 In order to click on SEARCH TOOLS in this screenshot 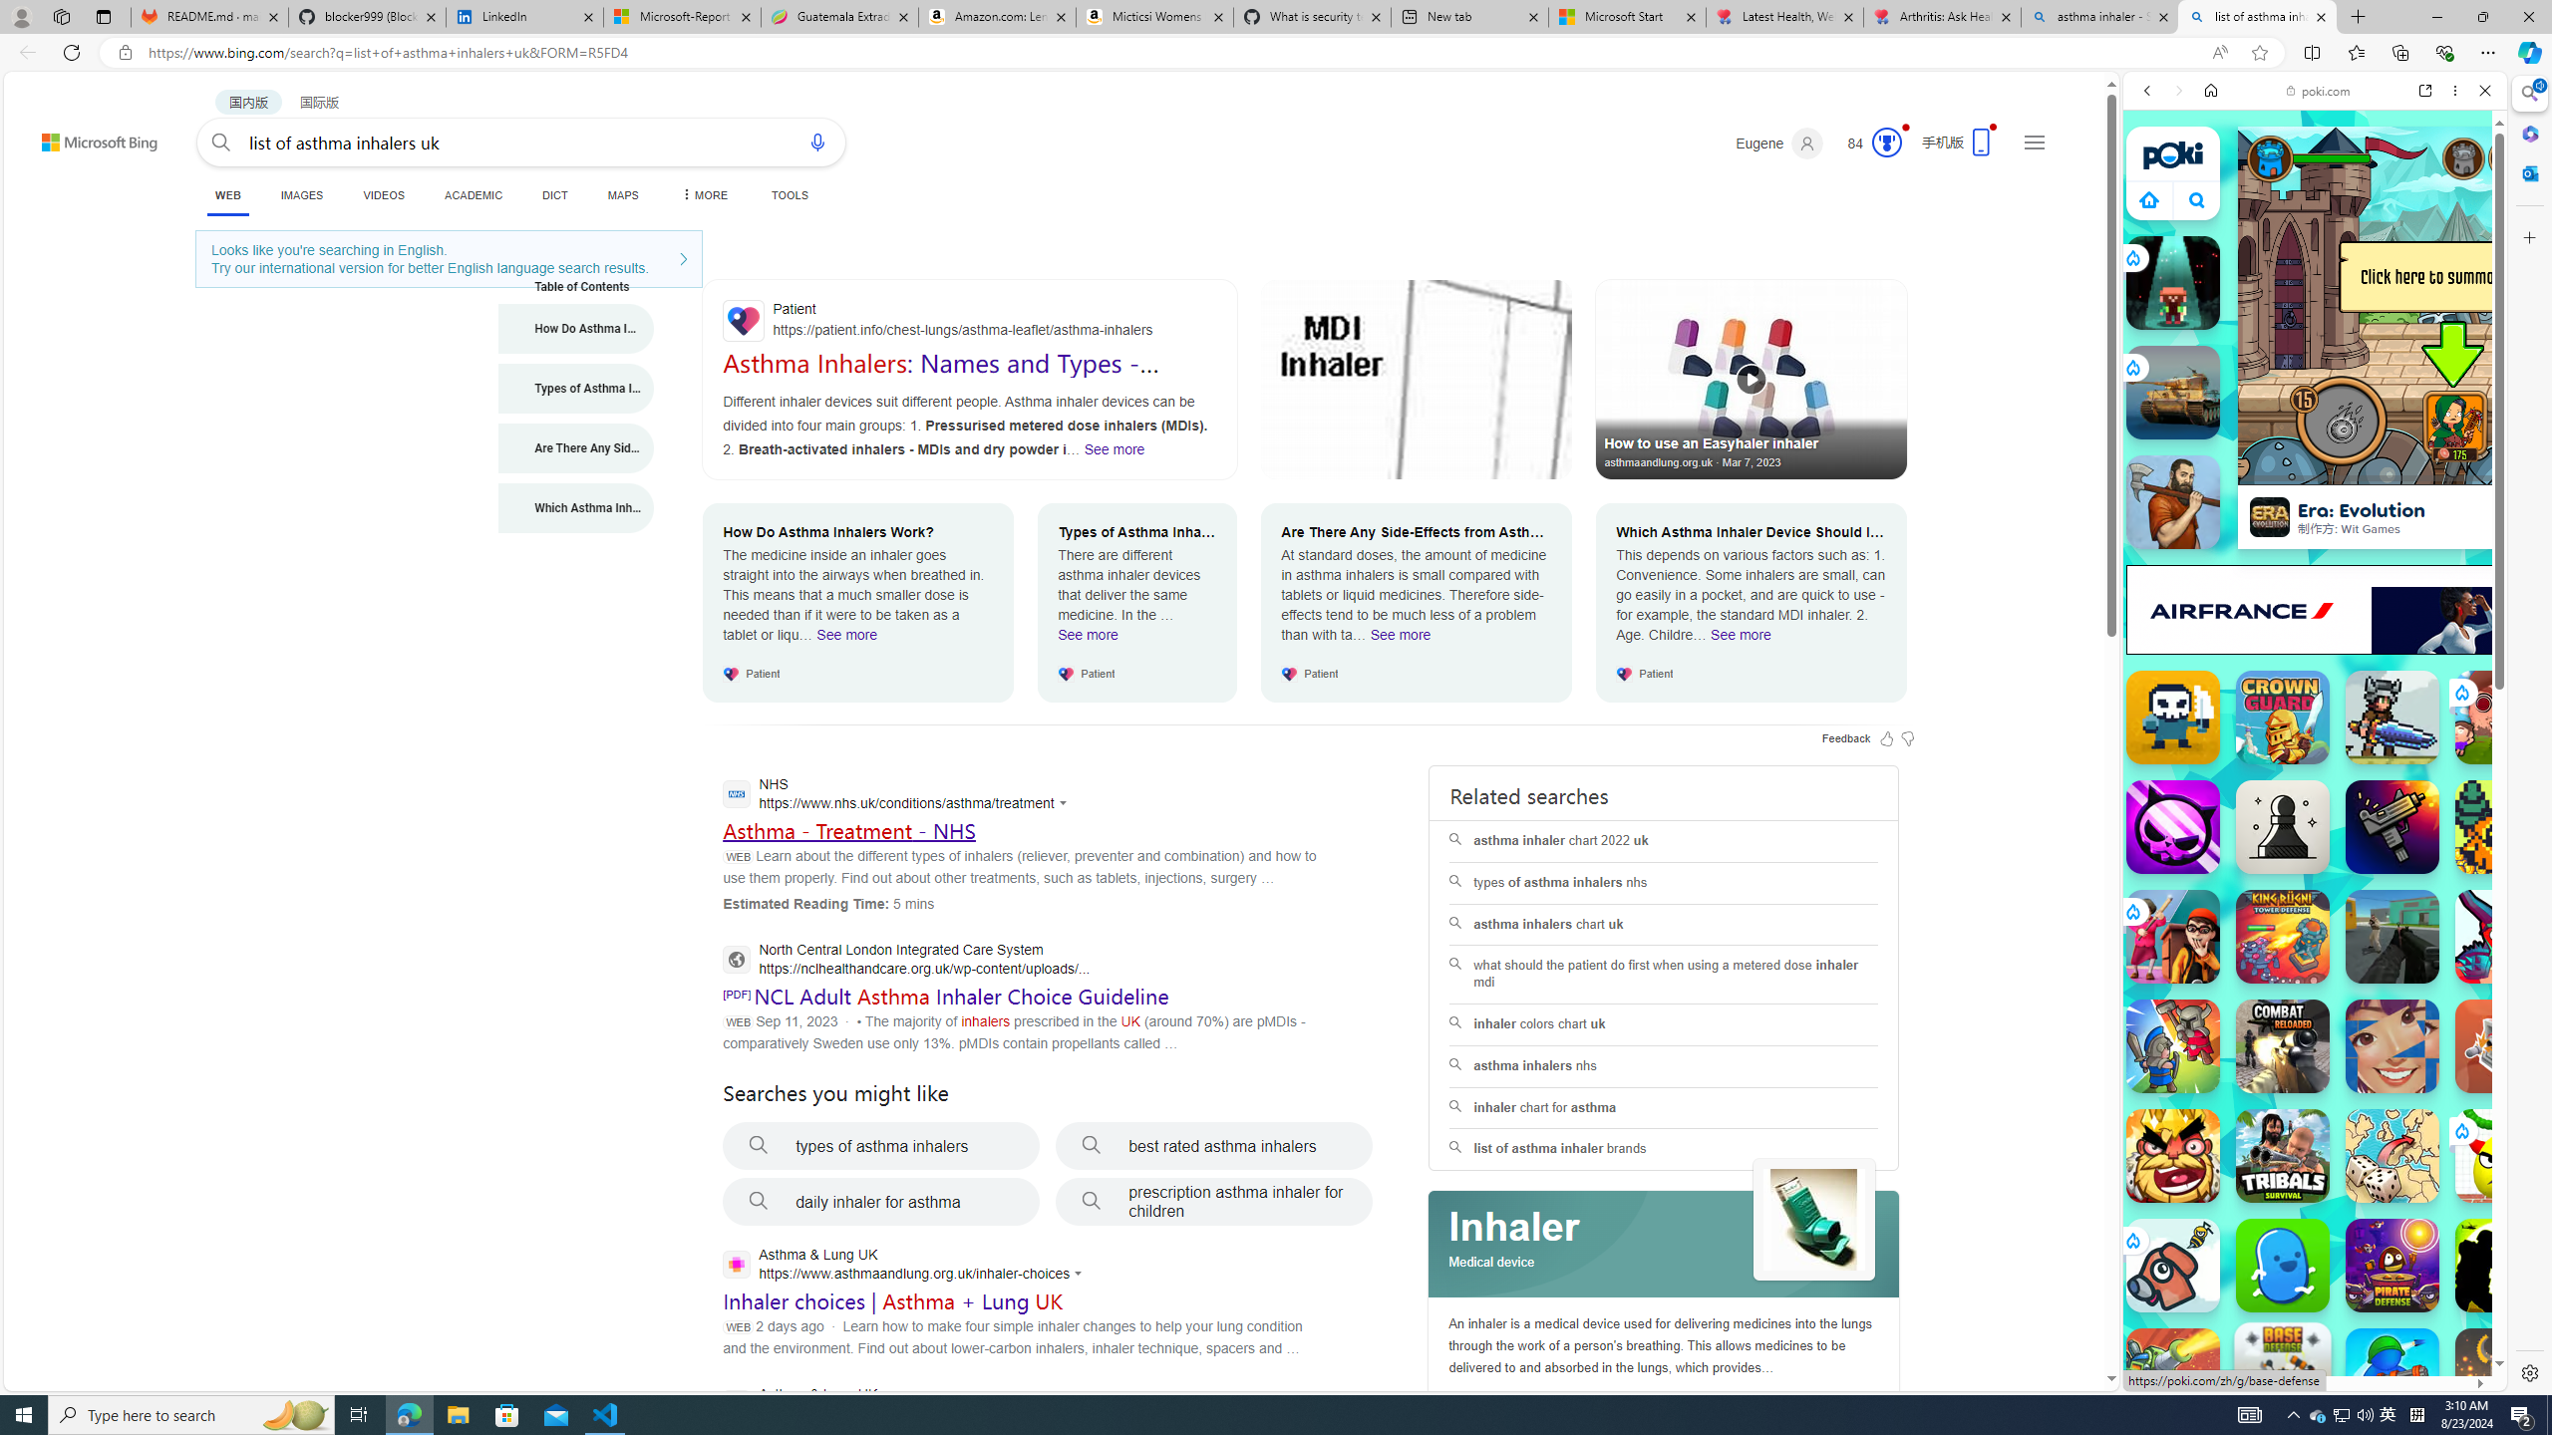, I will do `click(2367, 228)`.